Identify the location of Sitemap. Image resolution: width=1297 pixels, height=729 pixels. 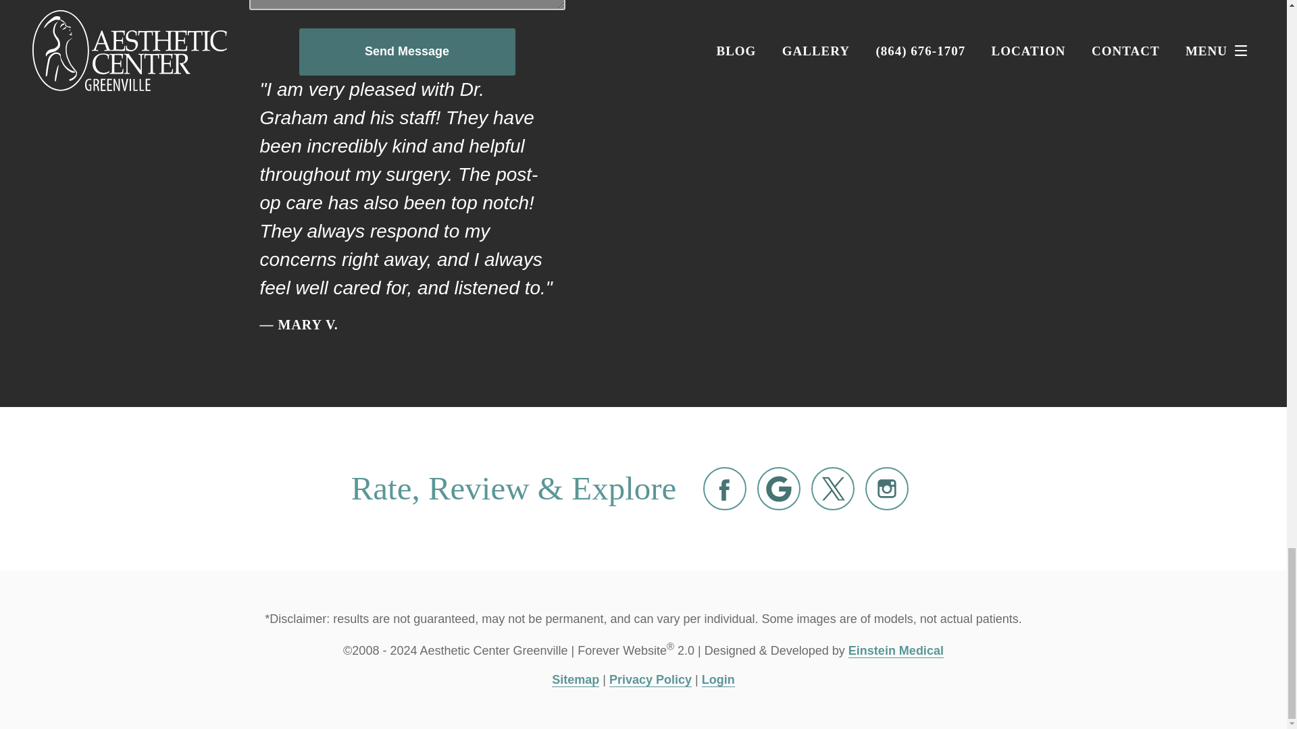
(576, 680).